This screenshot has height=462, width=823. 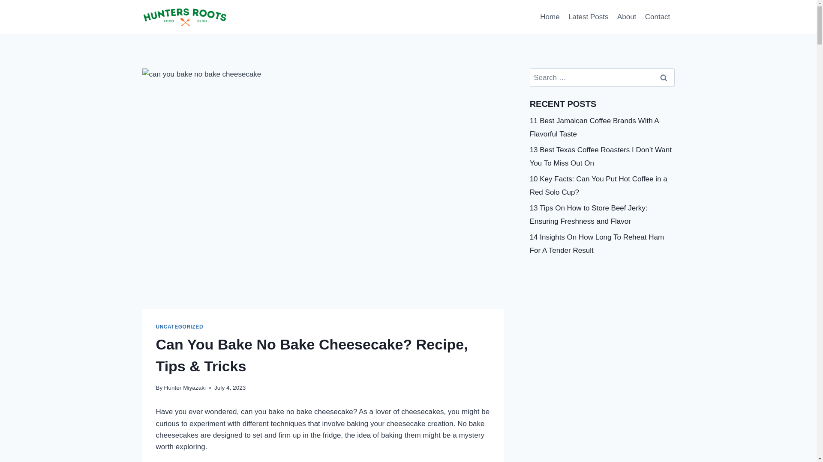 What do you see at coordinates (627, 17) in the screenshot?
I see `About` at bounding box center [627, 17].